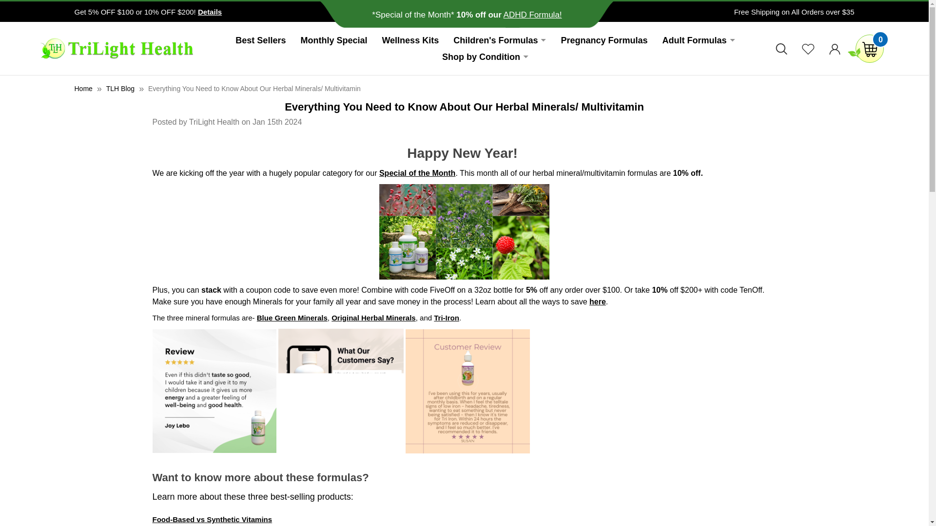 The height and width of the screenshot is (526, 936). What do you see at coordinates (410, 40) in the screenshot?
I see `Wellness Kits` at bounding box center [410, 40].